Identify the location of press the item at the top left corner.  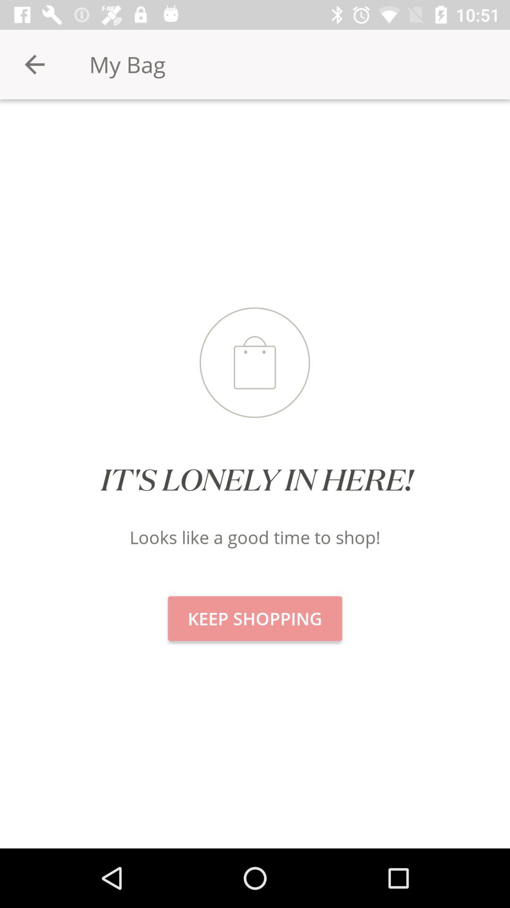
(34, 64).